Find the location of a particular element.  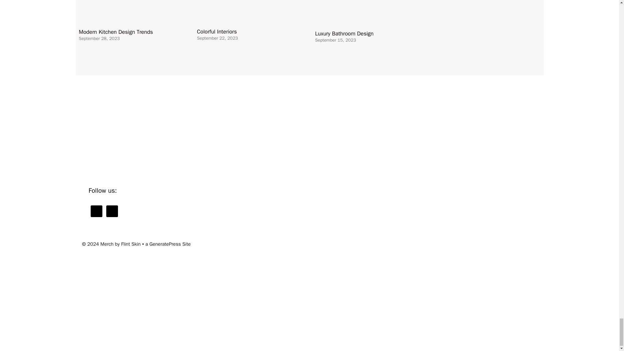

GeneratePress is located at coordinates (165, 244).